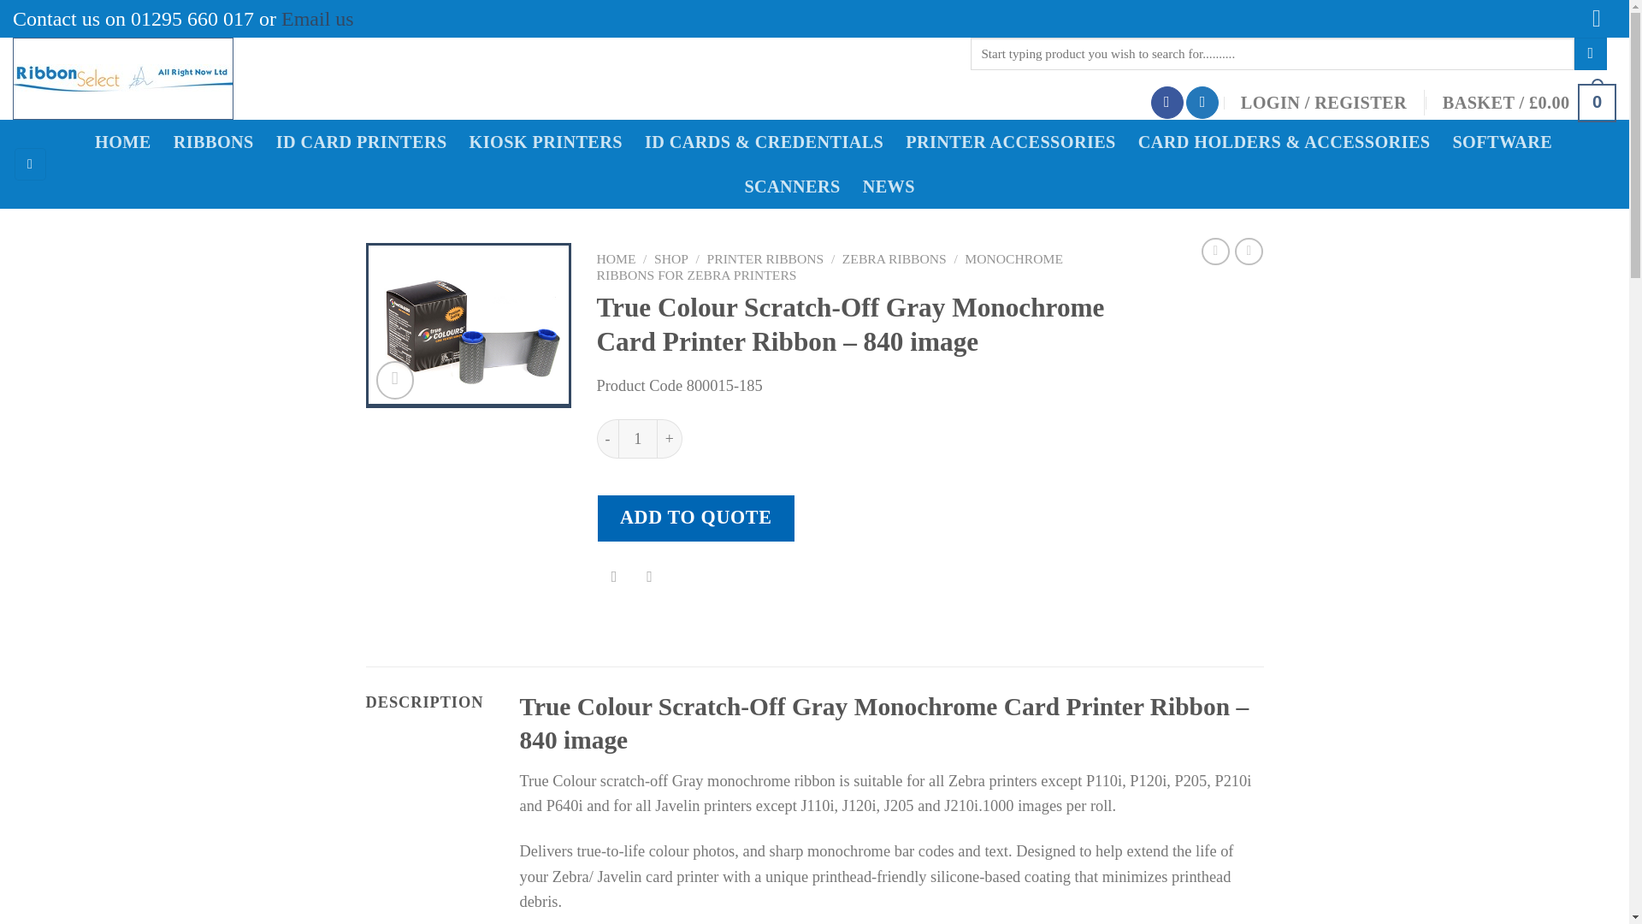  I want to click on NEWS, so click(895, 187).